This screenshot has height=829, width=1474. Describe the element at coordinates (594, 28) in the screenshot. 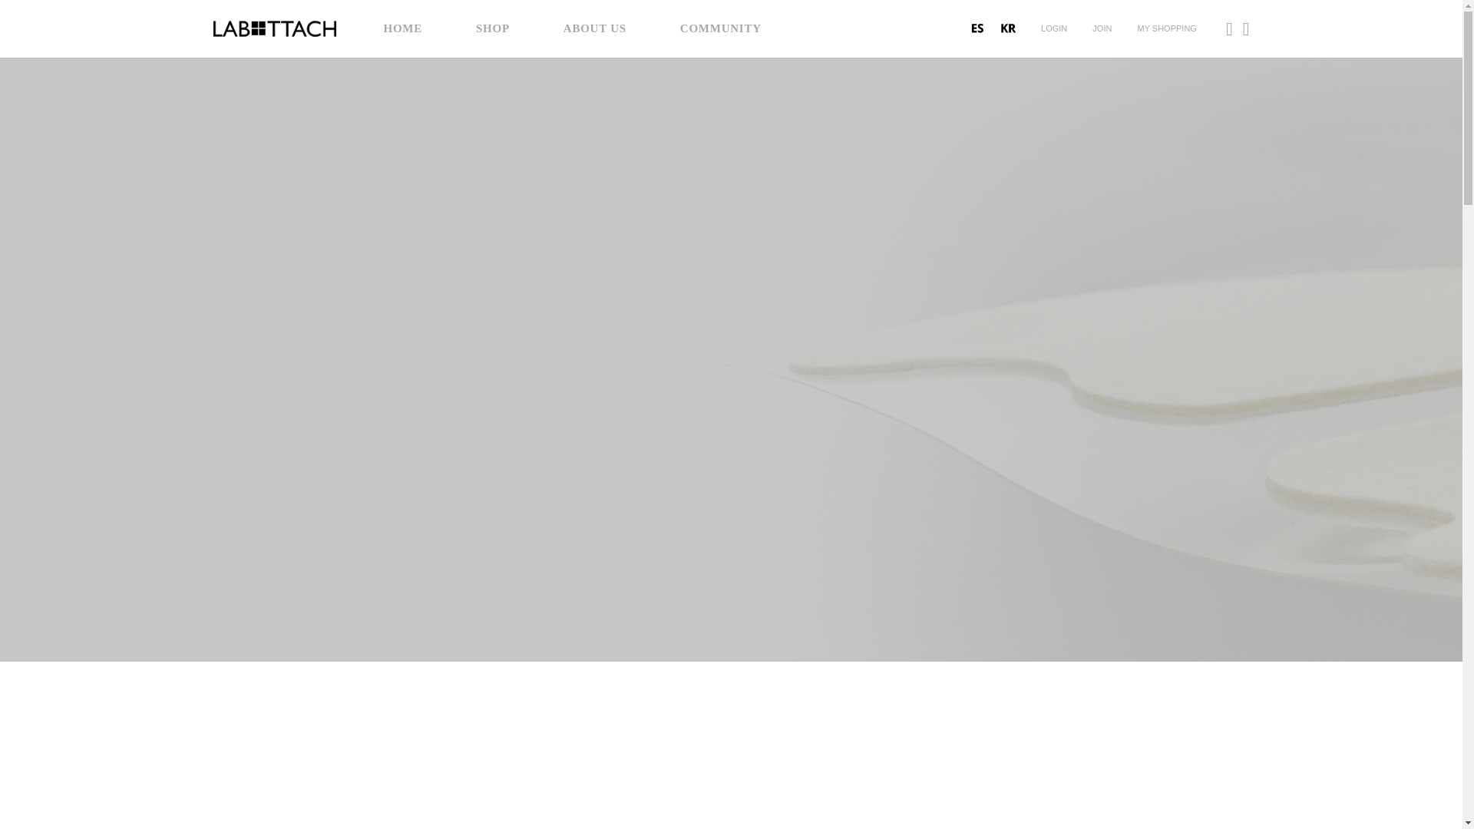

I see `ABOUT US` at that location.